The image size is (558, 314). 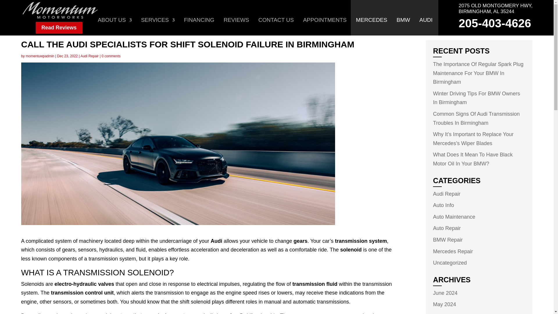 I want to click on Winter Driving Tips For BMW Owners In Birmingham, so click(x=476, y=98).